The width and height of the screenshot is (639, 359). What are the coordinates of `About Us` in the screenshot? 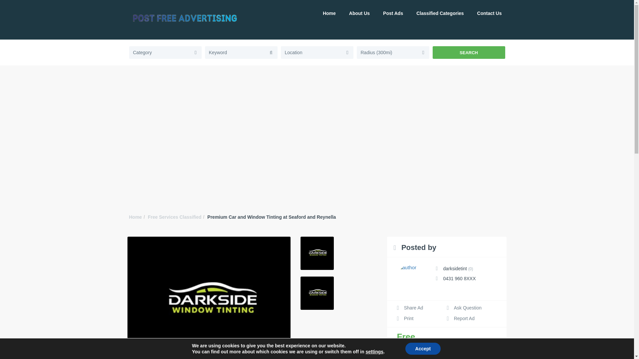 It's located at (359, 13).